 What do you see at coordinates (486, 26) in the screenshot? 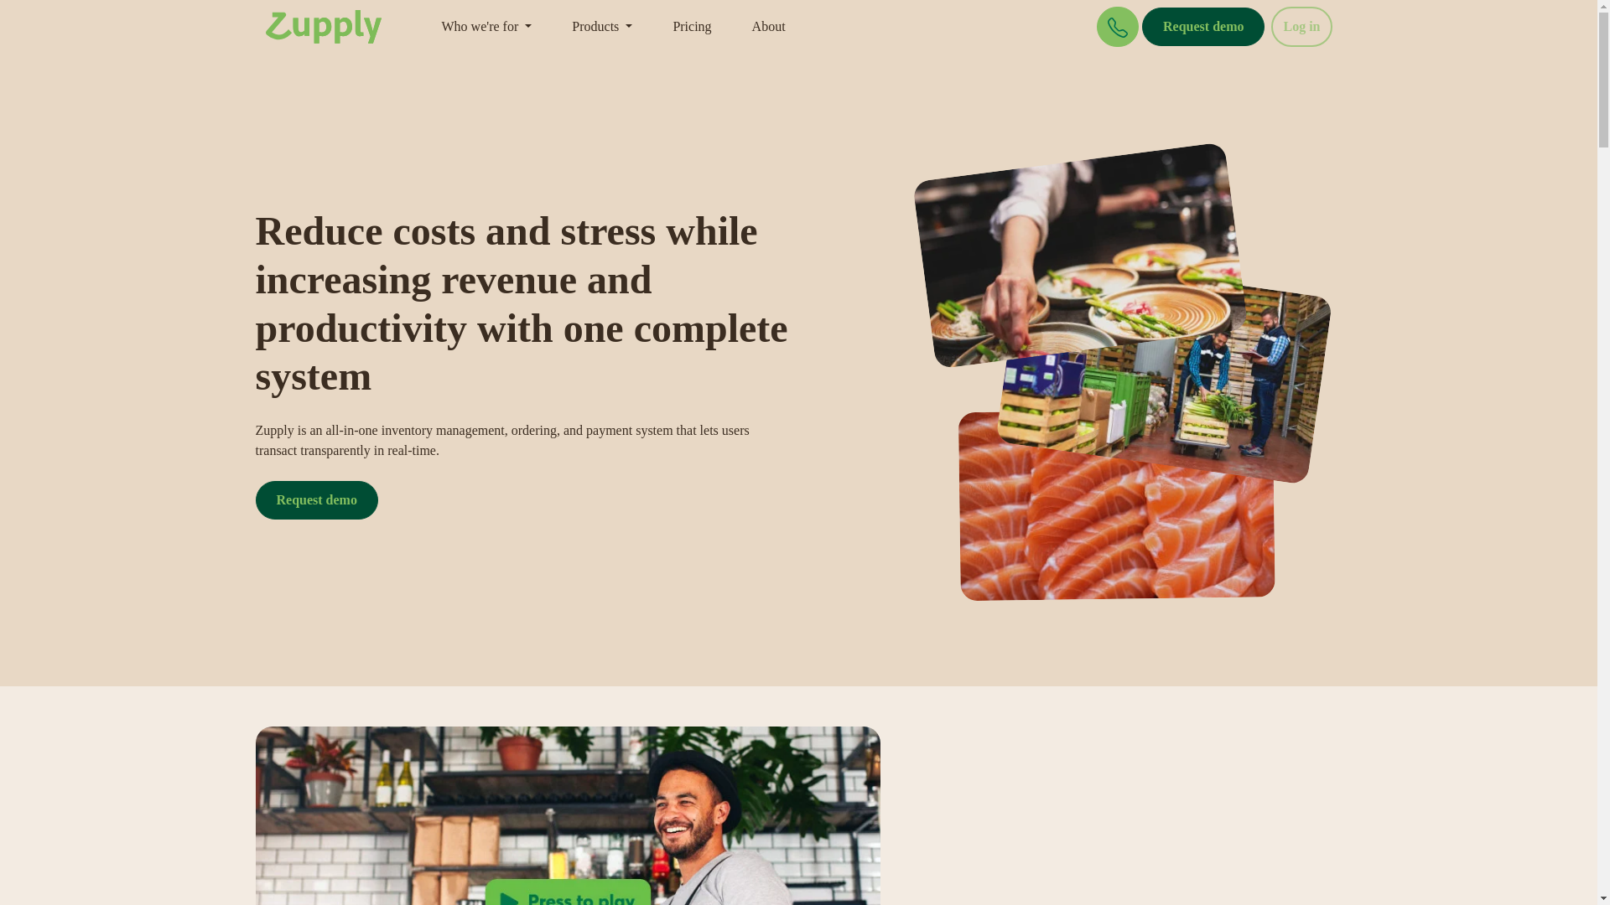
I see `Who we're for` at bounding box center [486, 26].